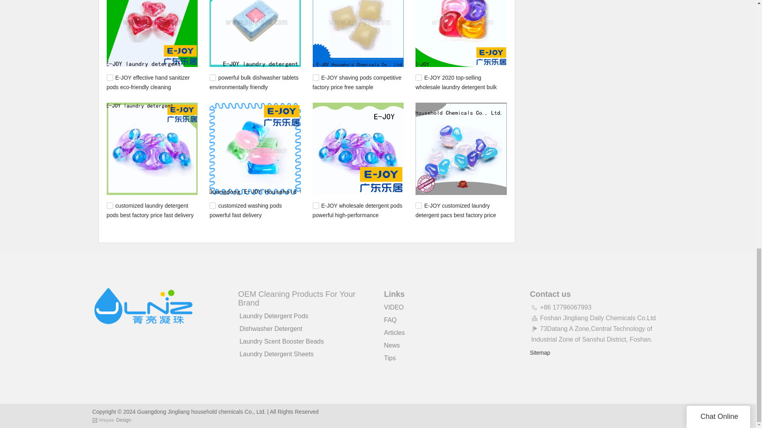 The image size is (762, 428). Describe the element at coordinates (316, 78) in the screenshot. I see `2625` at that location.